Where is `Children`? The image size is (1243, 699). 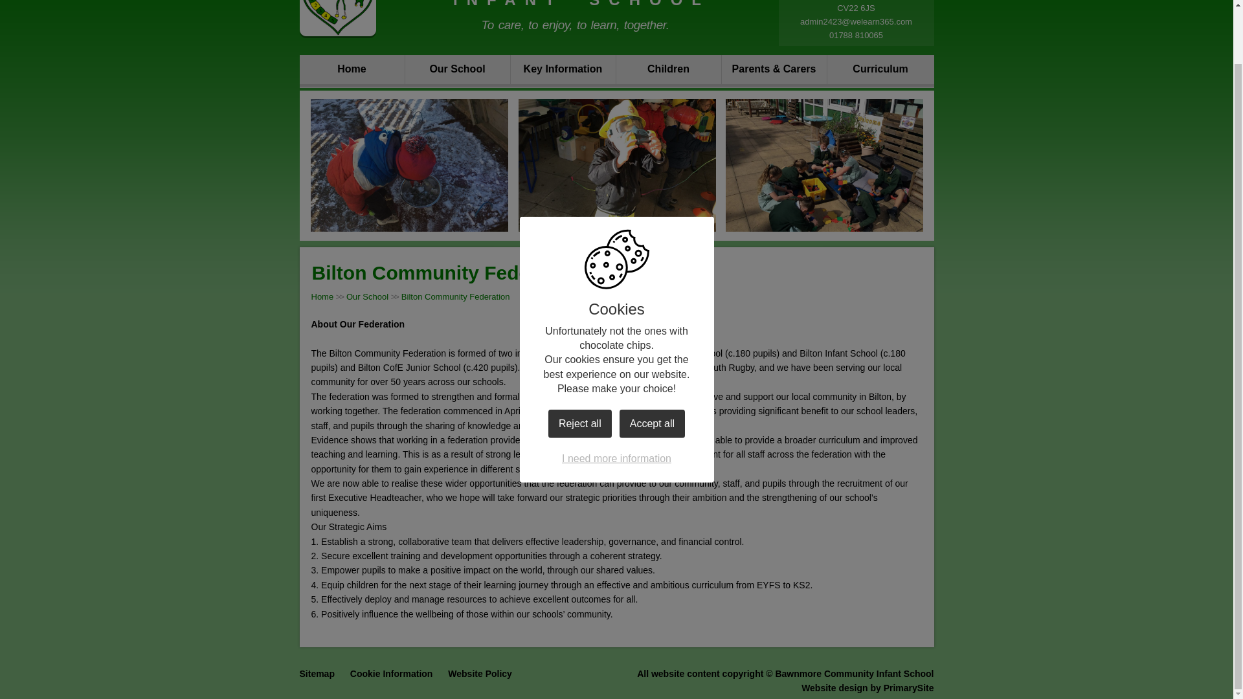 Children is located at coordinates (668, 72).